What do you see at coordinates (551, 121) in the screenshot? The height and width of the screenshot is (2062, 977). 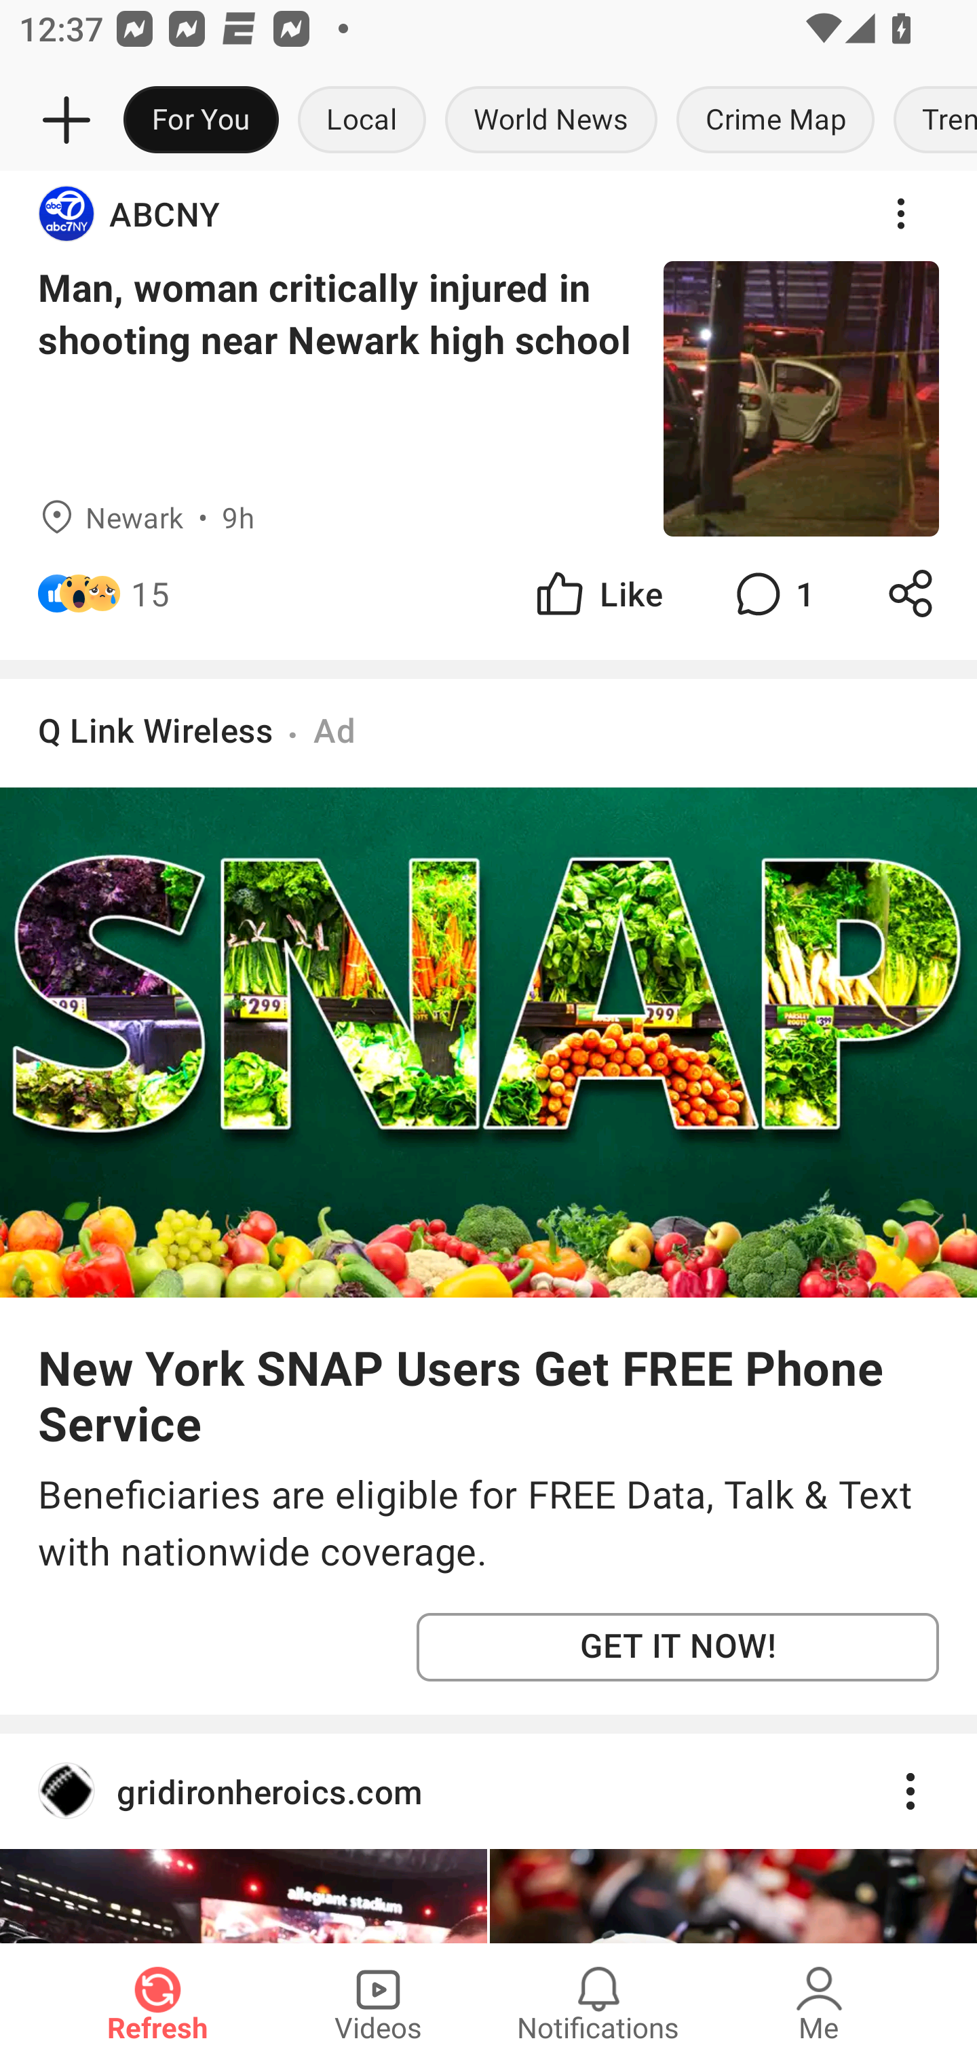 I see `World News` at bounding box center [551, 121].